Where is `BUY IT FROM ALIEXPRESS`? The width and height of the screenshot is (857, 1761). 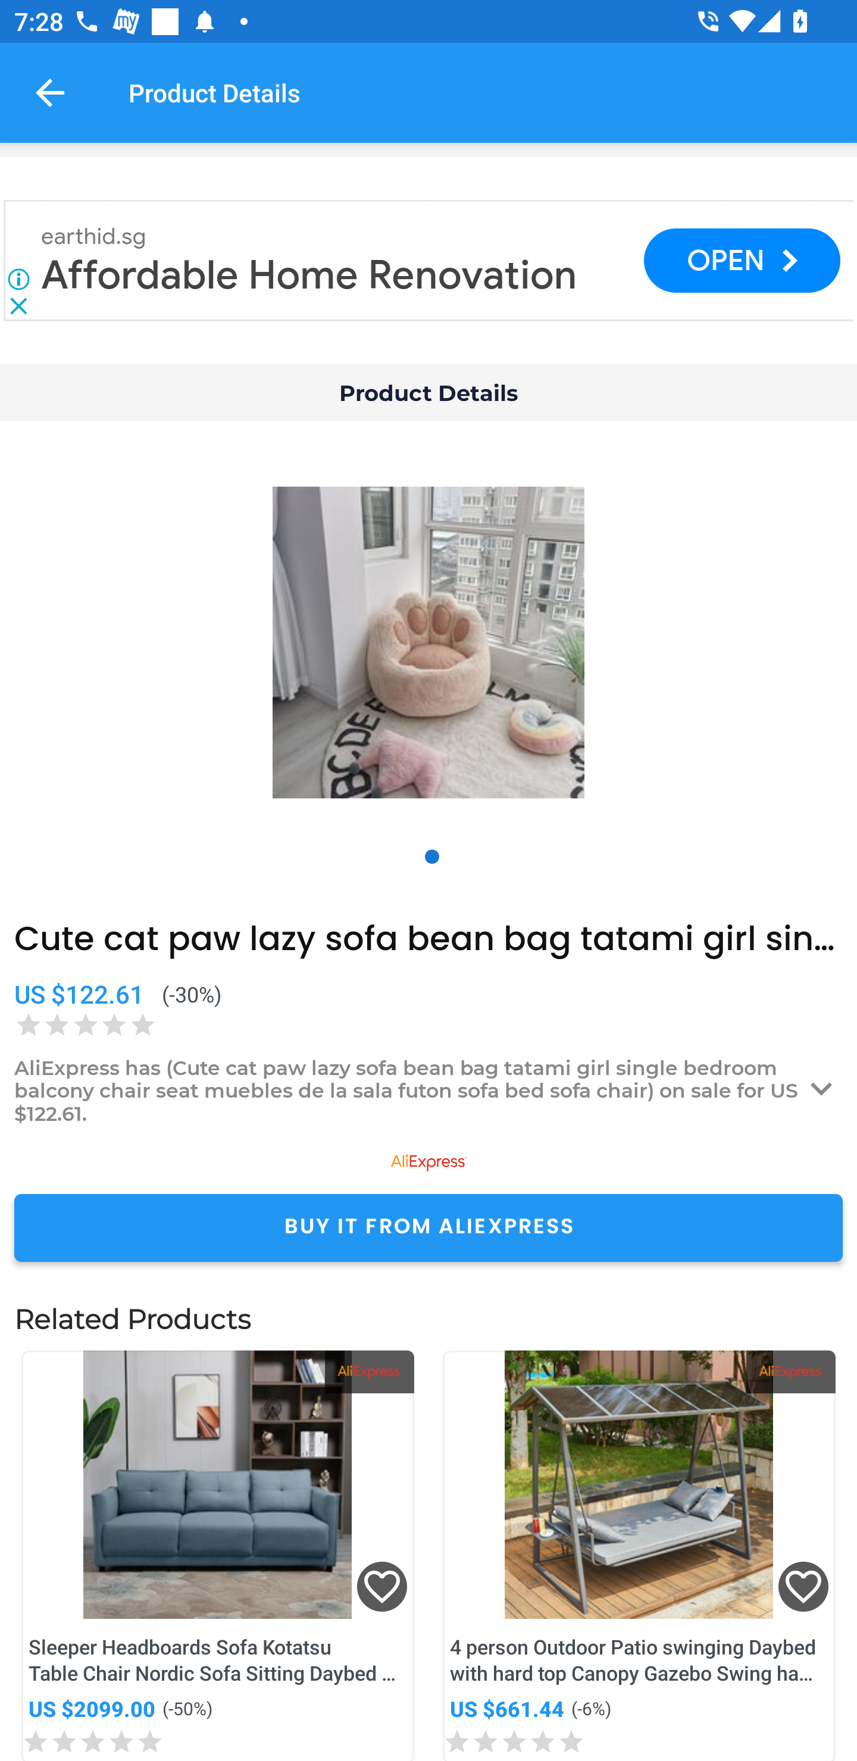
BUY IT FROM ALIEXPRESS is located at coordinates (428, 1228).